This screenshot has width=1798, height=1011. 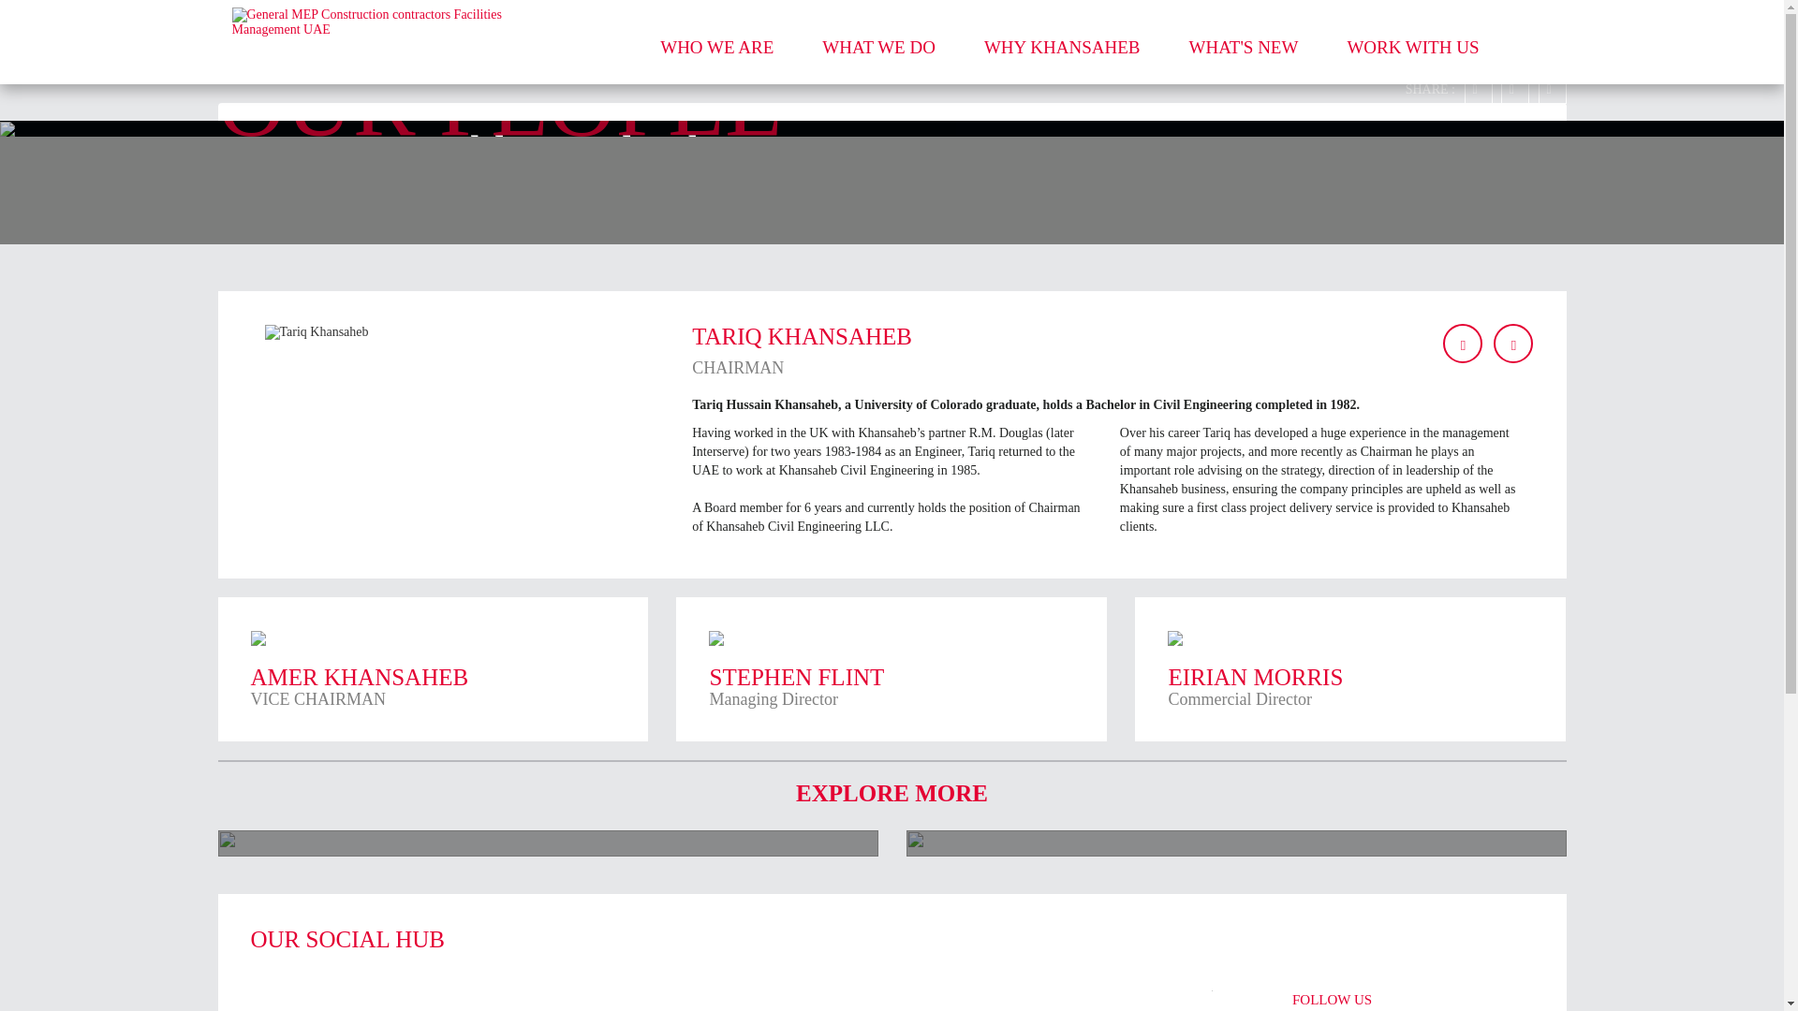 What do you see at coordinates (715, 61) in the screenshot?
I see `WHO WE ARE` at bounding box center [715, 61].